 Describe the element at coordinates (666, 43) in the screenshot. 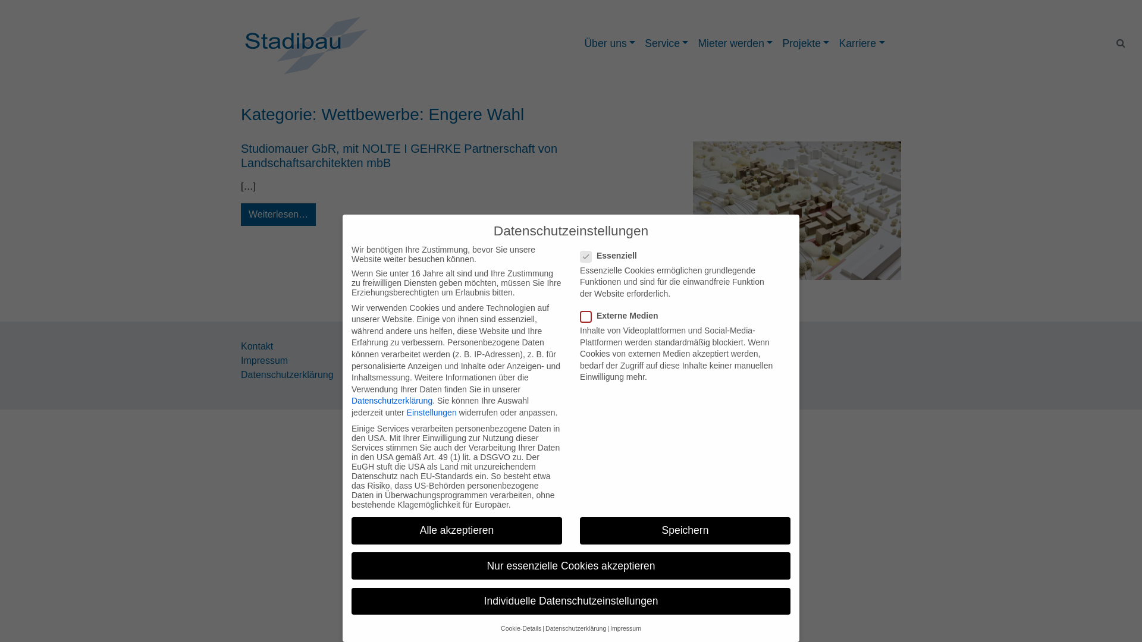

I see `Service` at that location.